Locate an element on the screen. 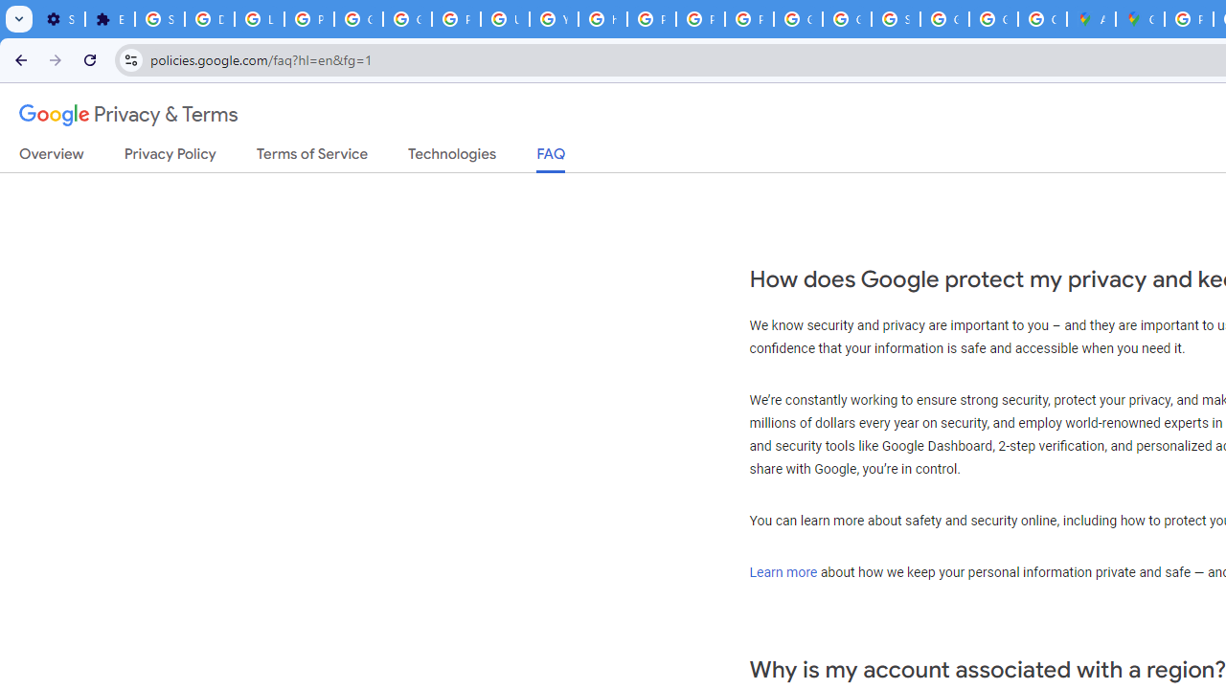 This screenshot has width=1226, height=689. Sign in - Google Accounts is located at coordinates (897, 19).